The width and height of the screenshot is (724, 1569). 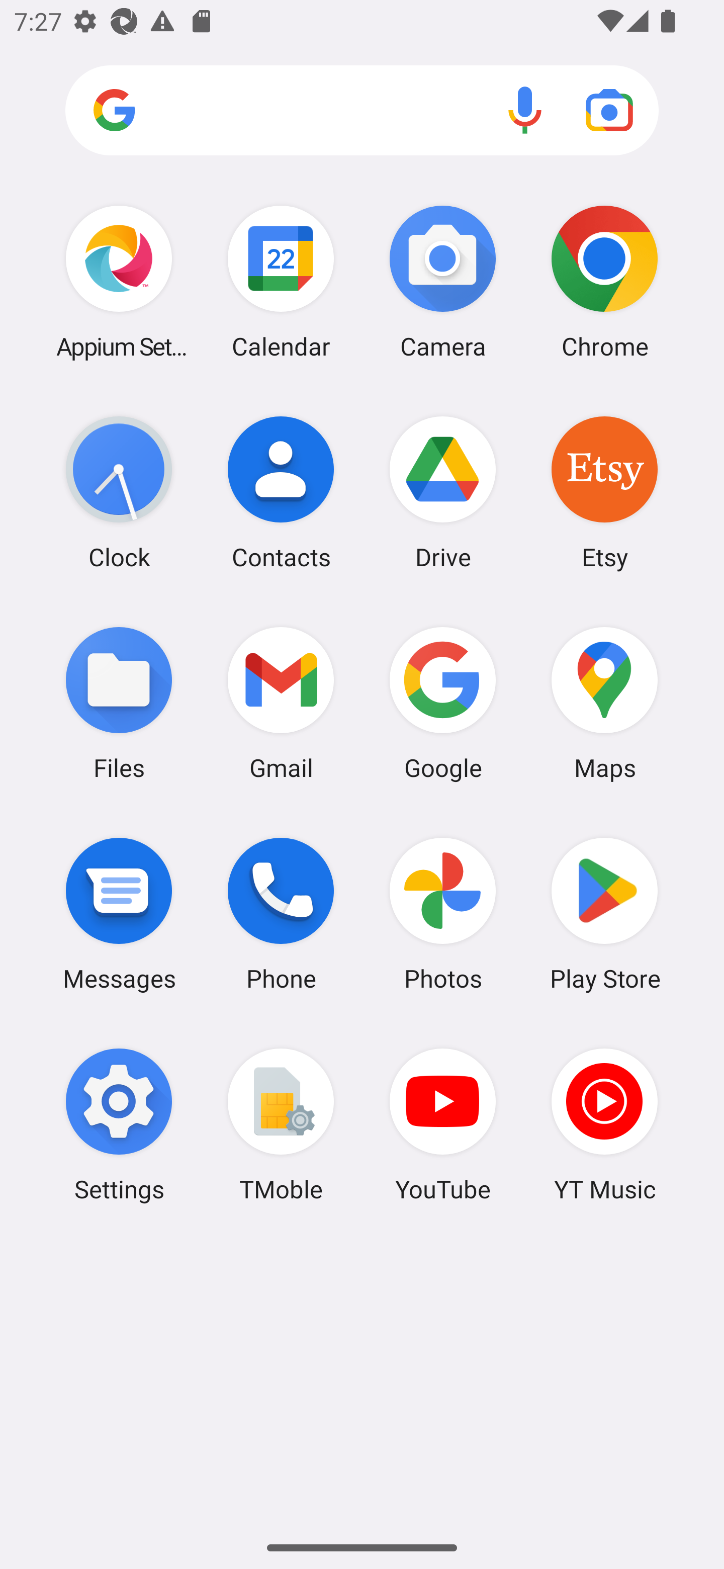 What do you see at coordinates (525, 110) in the screenshot?
I see `Voice search` at bounding box center [525, 110].